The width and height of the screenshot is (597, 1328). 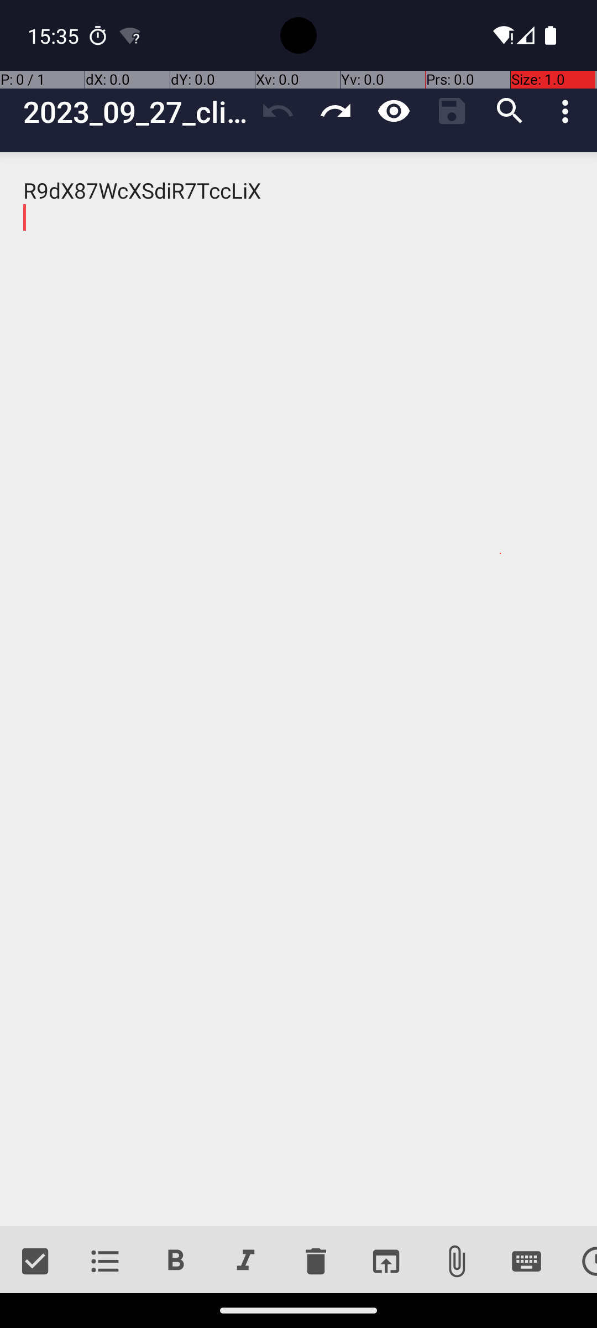 What do you see at coordinates (35, 1262) in the screenshot?
I see `Check list` at bounding box center [35, 1262].